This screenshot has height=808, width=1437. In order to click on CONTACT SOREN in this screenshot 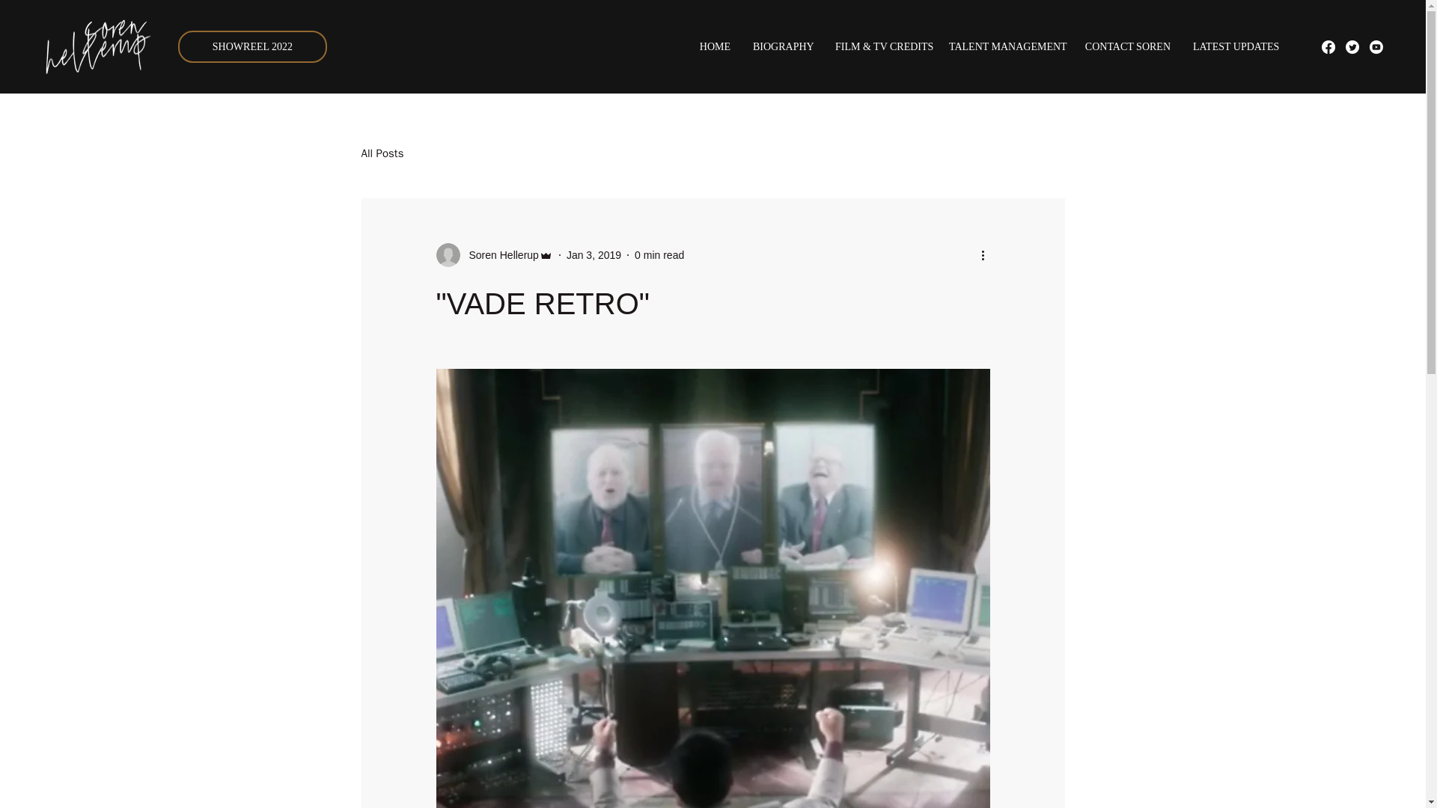, I will do `click(1127, 46)`.